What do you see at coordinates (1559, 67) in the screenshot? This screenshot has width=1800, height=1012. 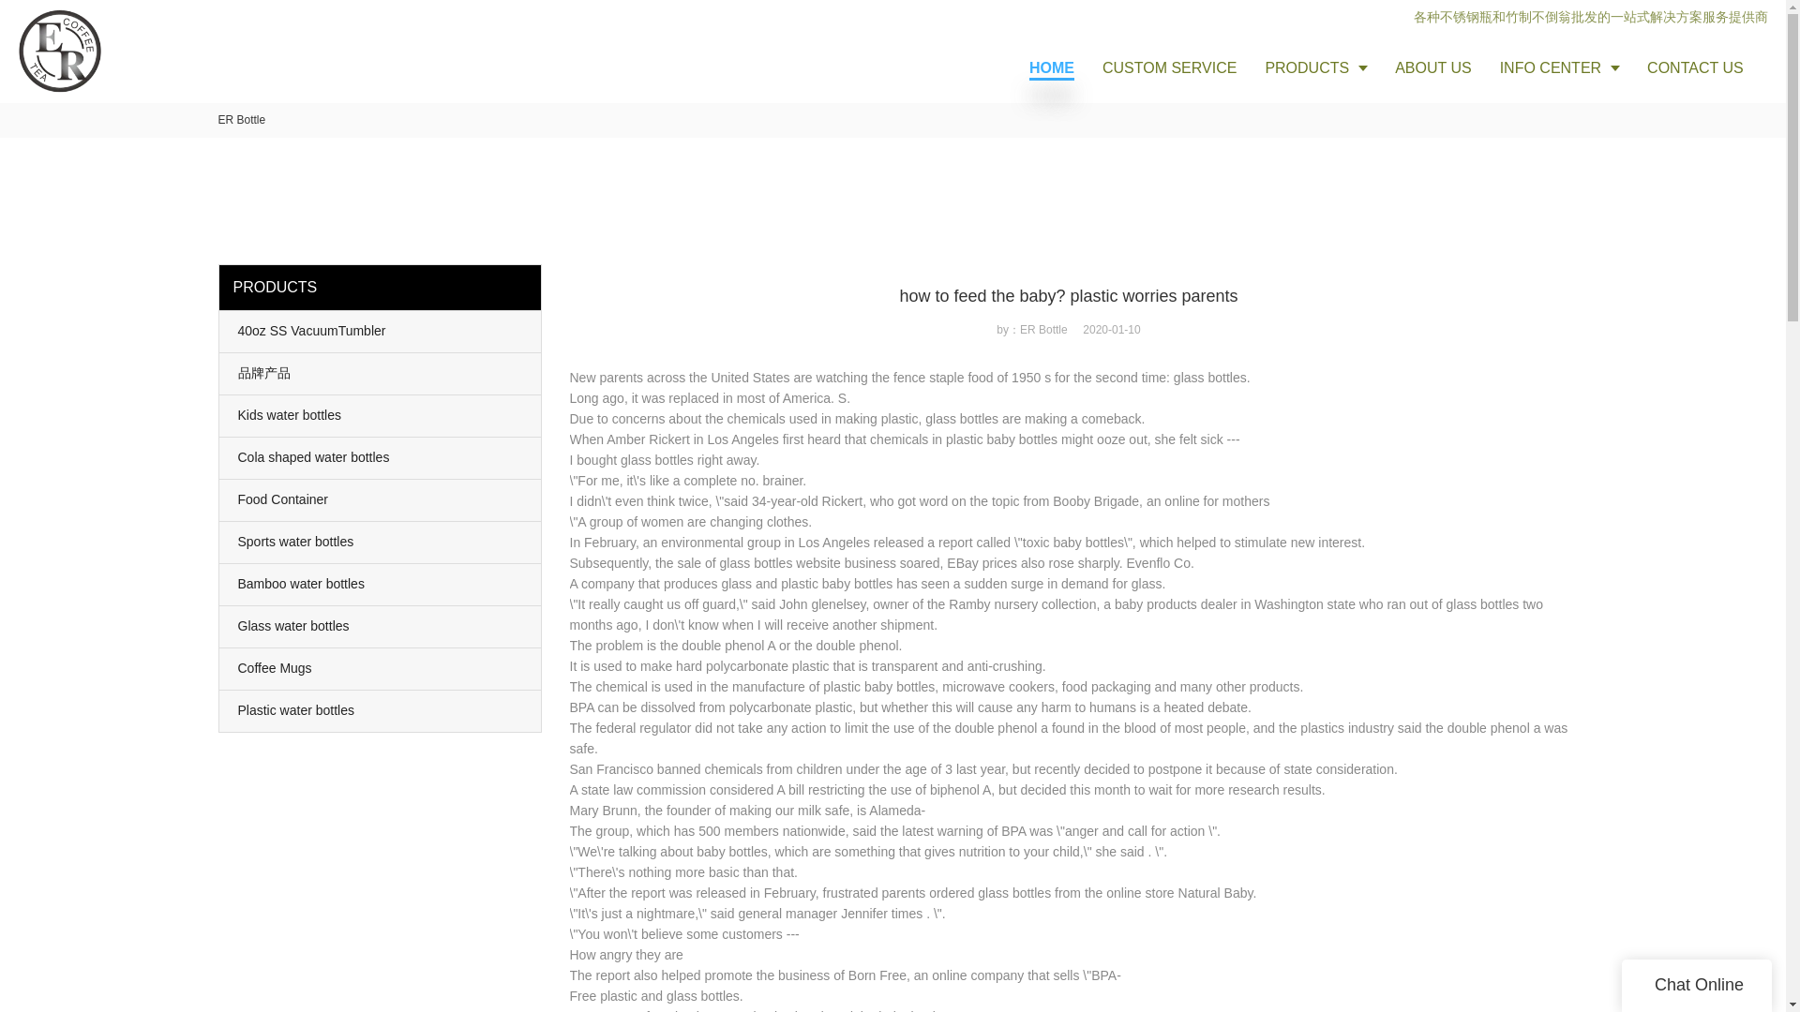 I see `INFO CENTER` at bounding box center [1559, 67].